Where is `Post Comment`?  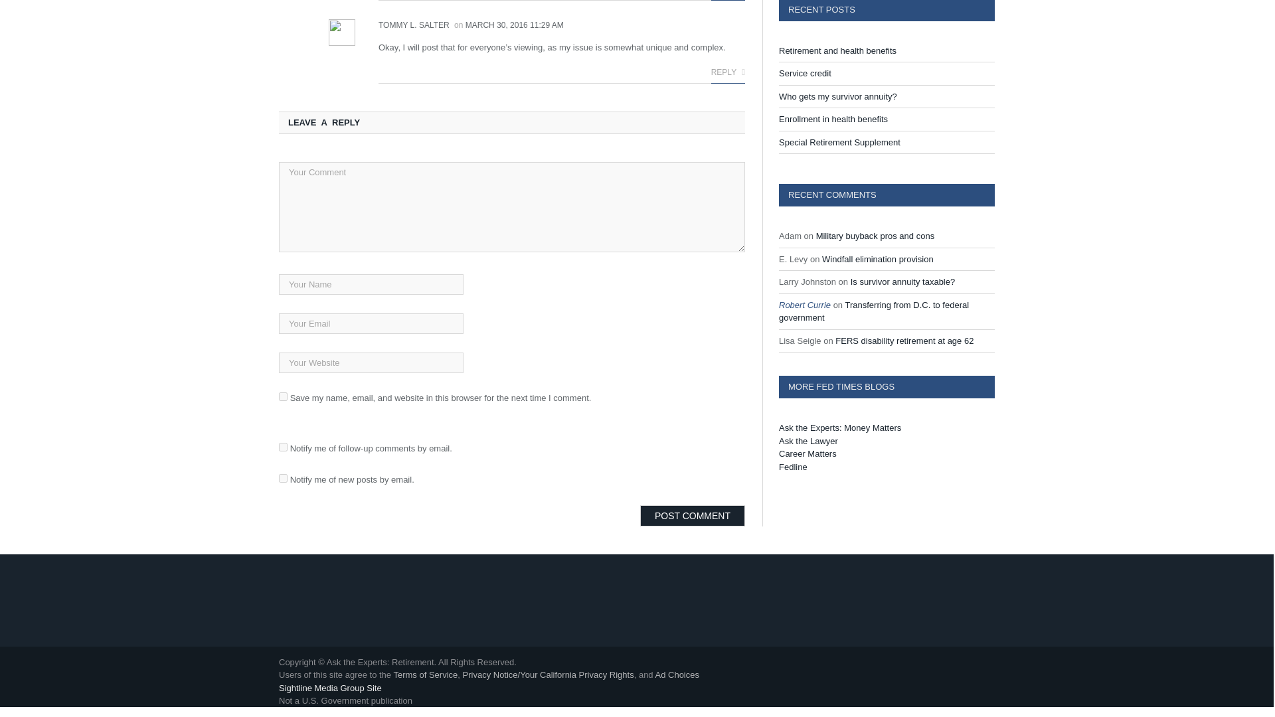
Post Comment is located at coordinates (692, 515).